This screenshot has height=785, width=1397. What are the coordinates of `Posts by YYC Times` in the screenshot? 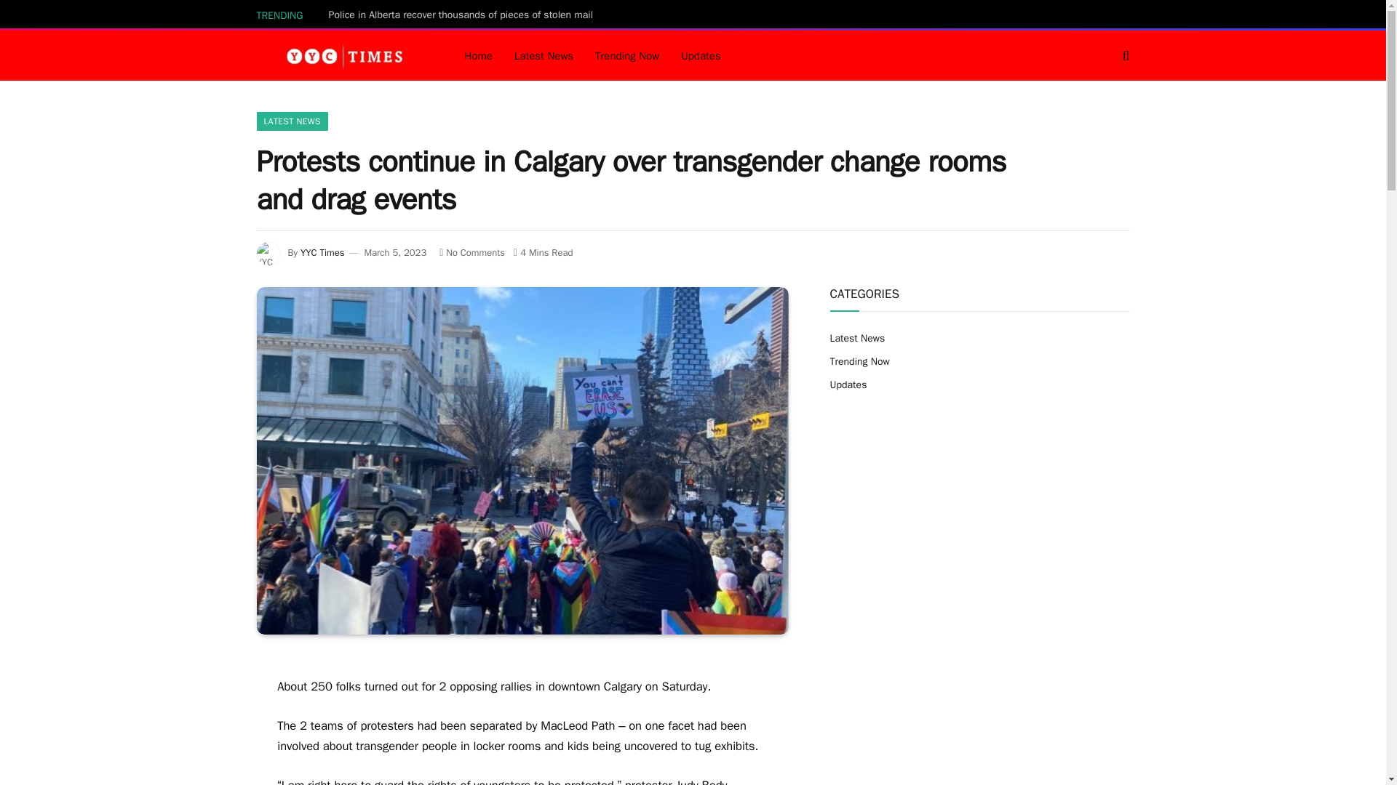 It's located at (322, 253).